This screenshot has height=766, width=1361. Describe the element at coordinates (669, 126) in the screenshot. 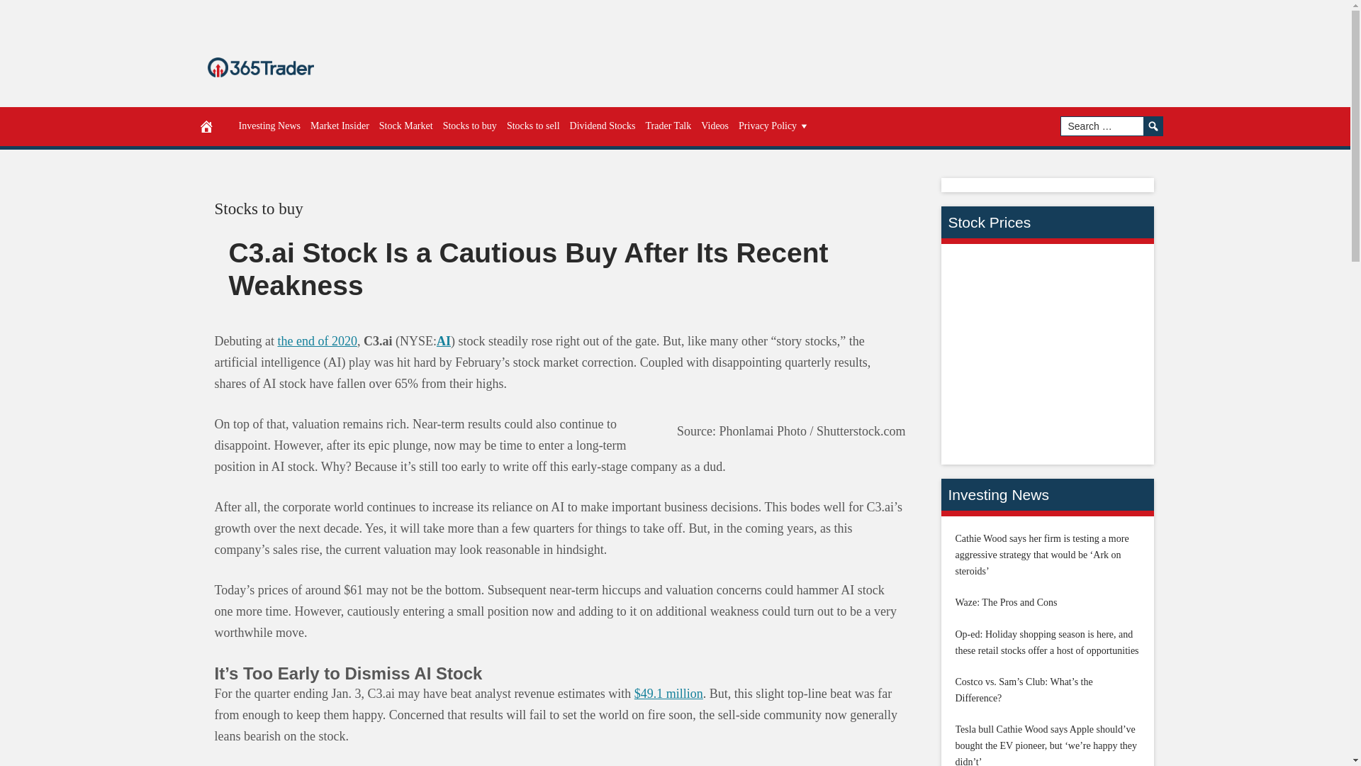

I see `Trader Talk` at that location.